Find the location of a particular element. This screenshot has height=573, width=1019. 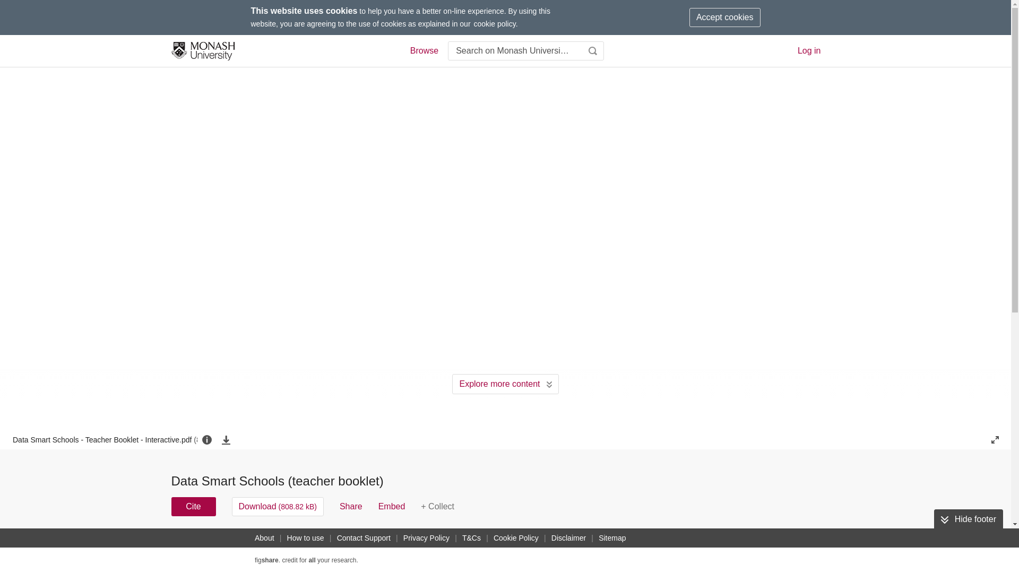

Explore more content is located at coordinates (505, 384).